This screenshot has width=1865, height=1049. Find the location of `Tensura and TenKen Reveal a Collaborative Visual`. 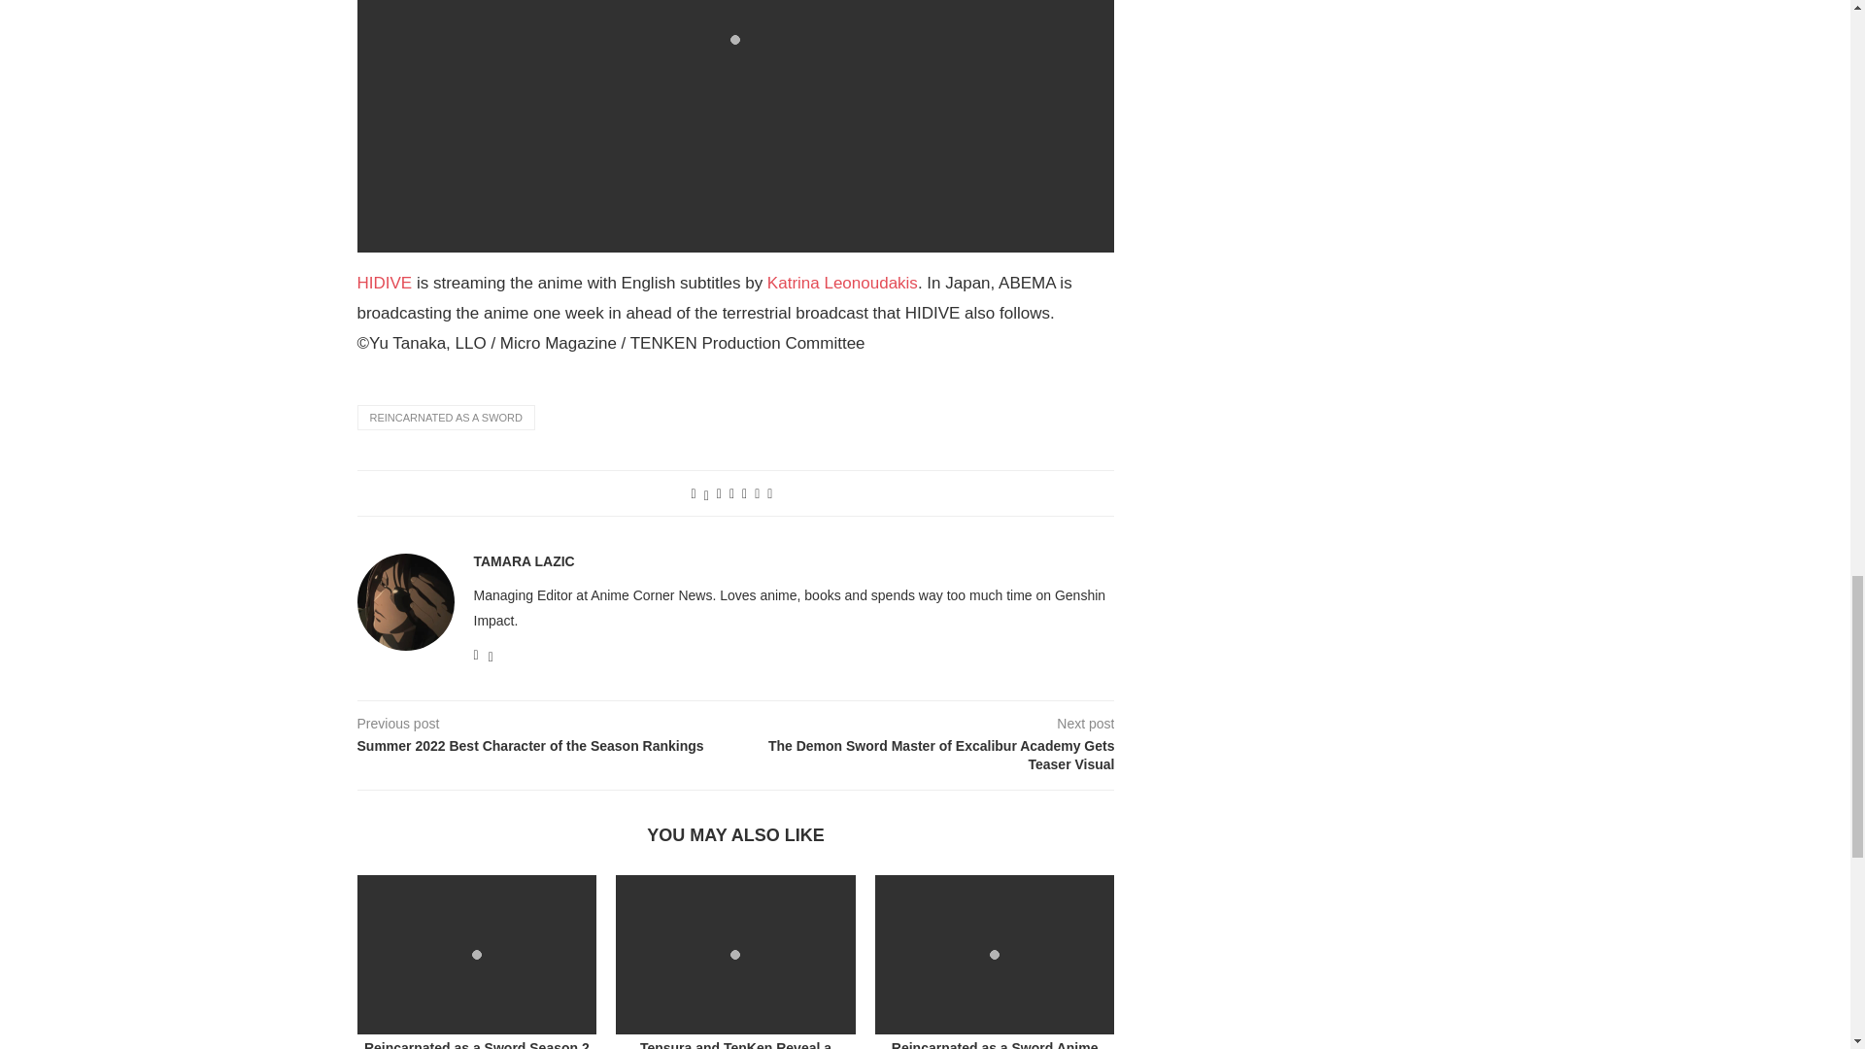

Tensura and TenKen Reveal a Collaborative Visual is located at coordinates (735, 954).